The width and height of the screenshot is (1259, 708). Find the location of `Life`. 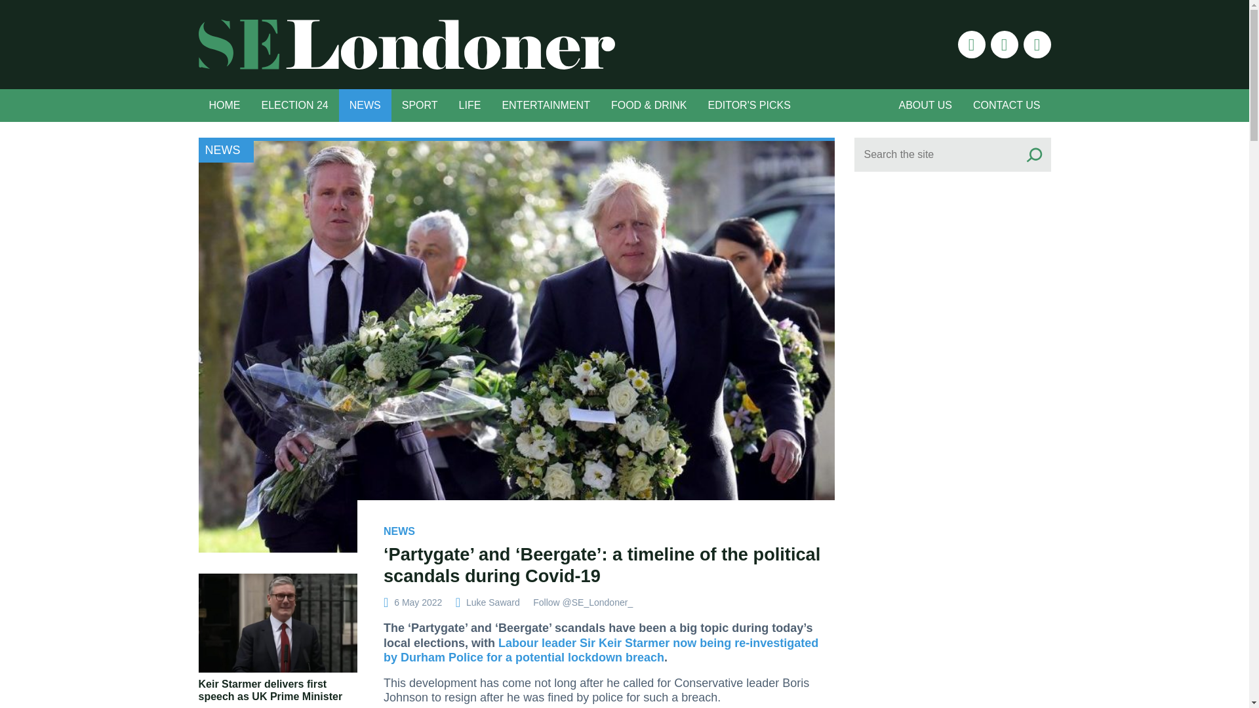

Life is located at coordinates (470, 105).